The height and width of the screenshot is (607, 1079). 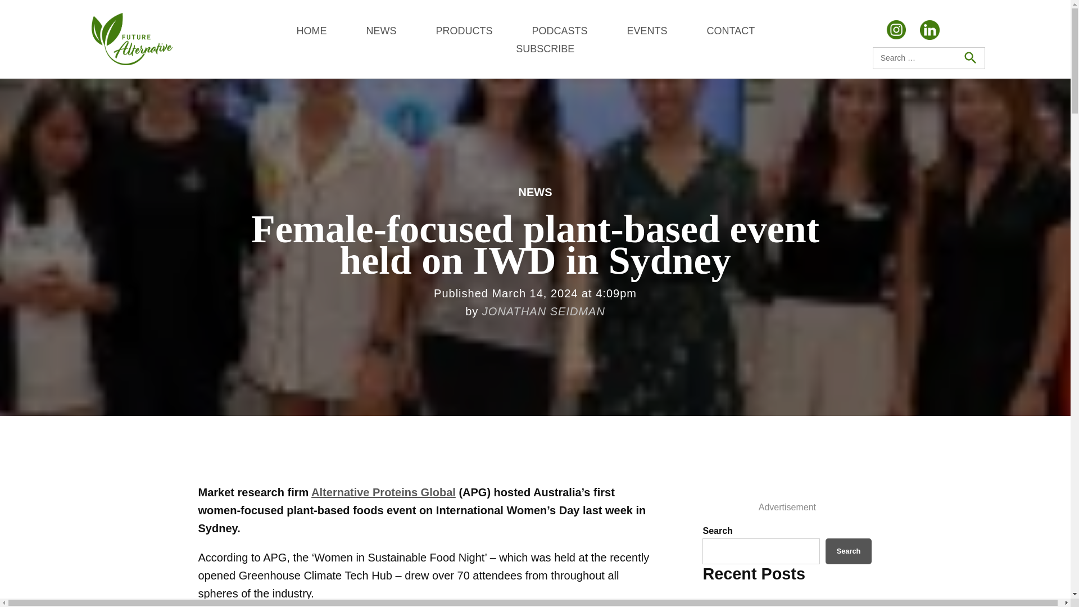 What do you see at coordinates (849, 551) in the screenshot?
I see `Search` at bounding box center [849, 551].